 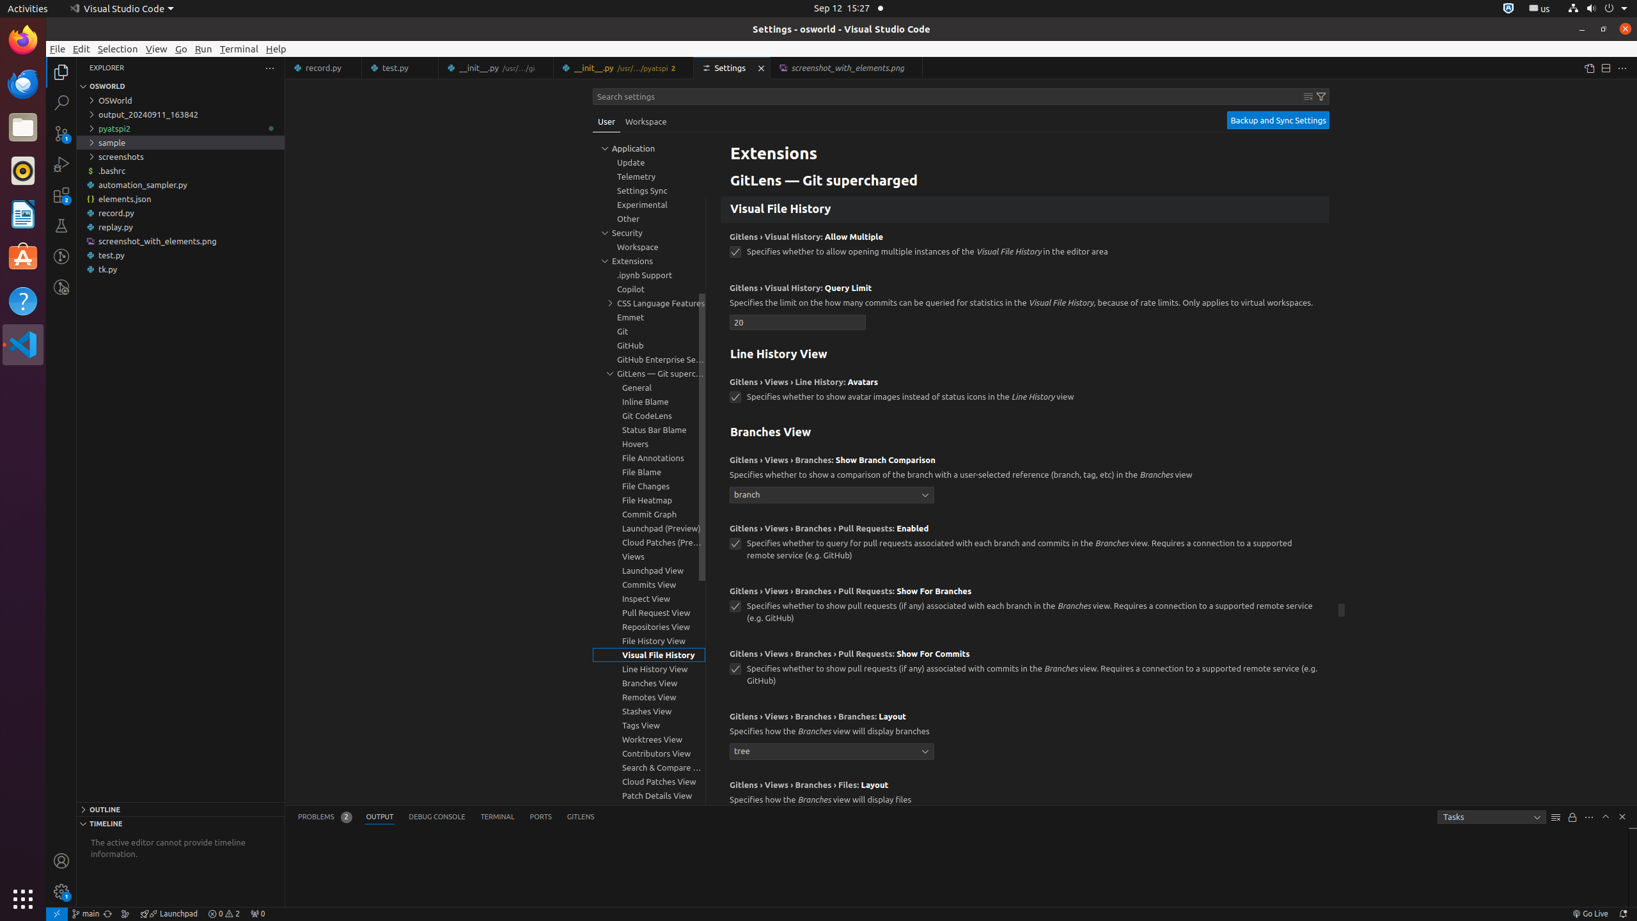 What do you see at coordinates (224, 914) in the screenshot?
I see `Warnings: 2` at bounding box center [224, 914].